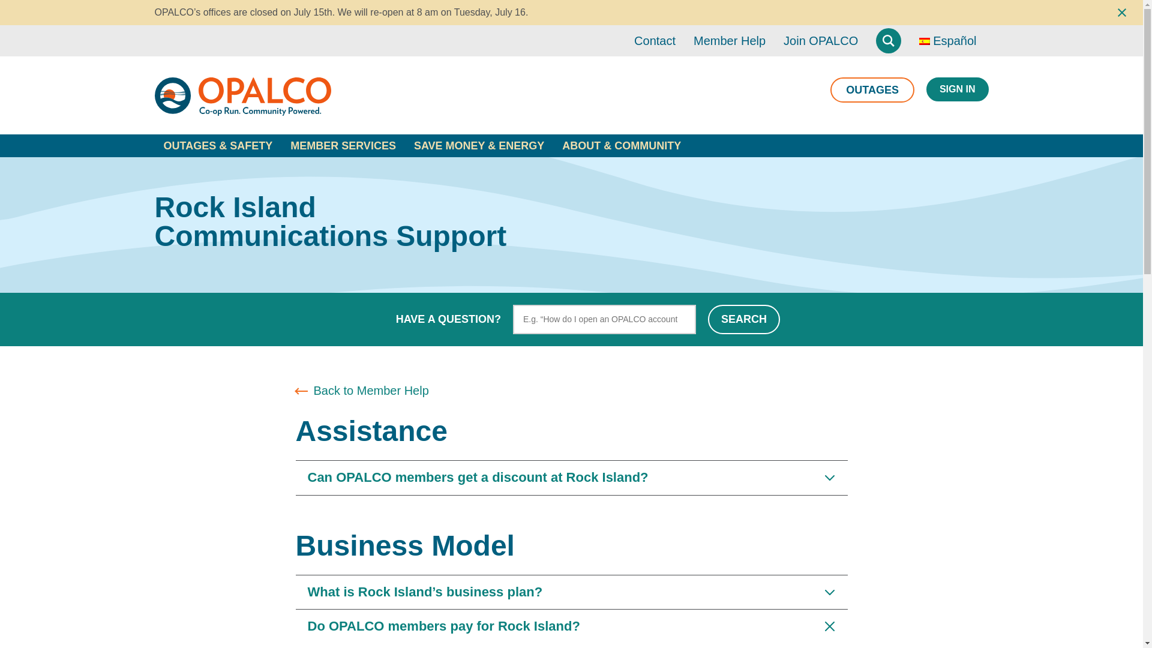 The image size is (1152, 648). Describe the element at coordinates (212, 167) in the screenshot. I see `THE ISLAND WAY` at that location.